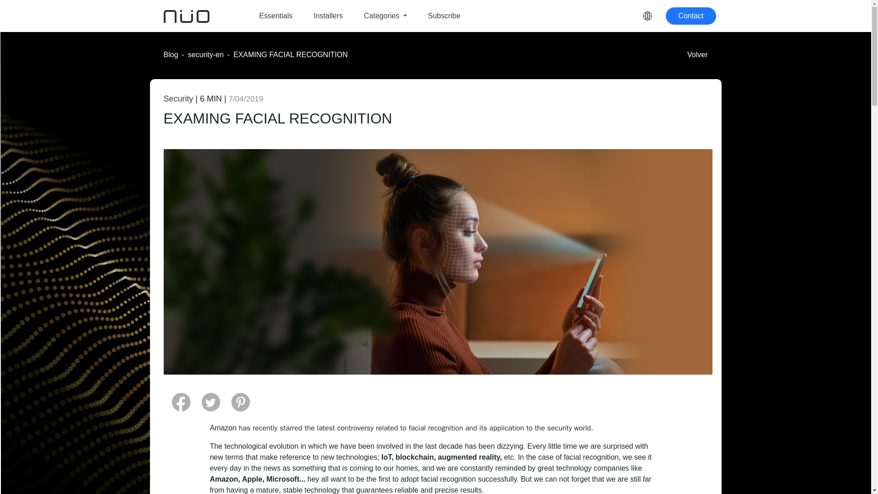  What do you see at coordinates (444, 16) in the screenshot?
I see `Subscribe` at bounding box center [444, 16].